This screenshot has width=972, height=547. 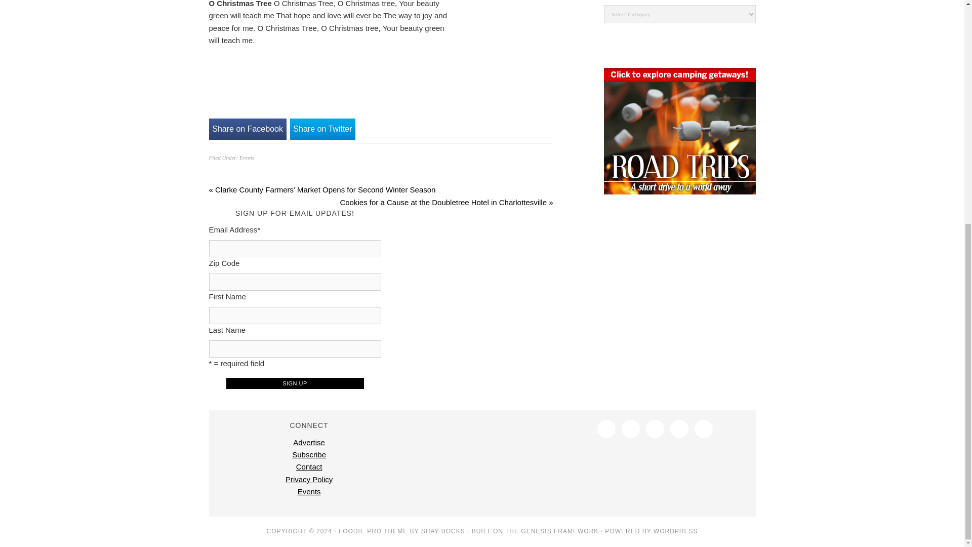 What do you see at coordinates (295, 383) in the screenshot?
I see `Sign Up` at bounding box center [295, 383].